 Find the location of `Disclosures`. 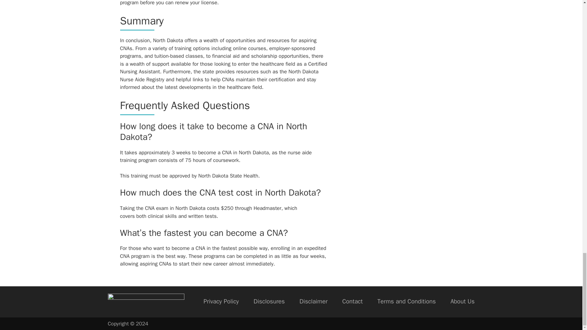

Disclosures is located at coordinates (269, 302).